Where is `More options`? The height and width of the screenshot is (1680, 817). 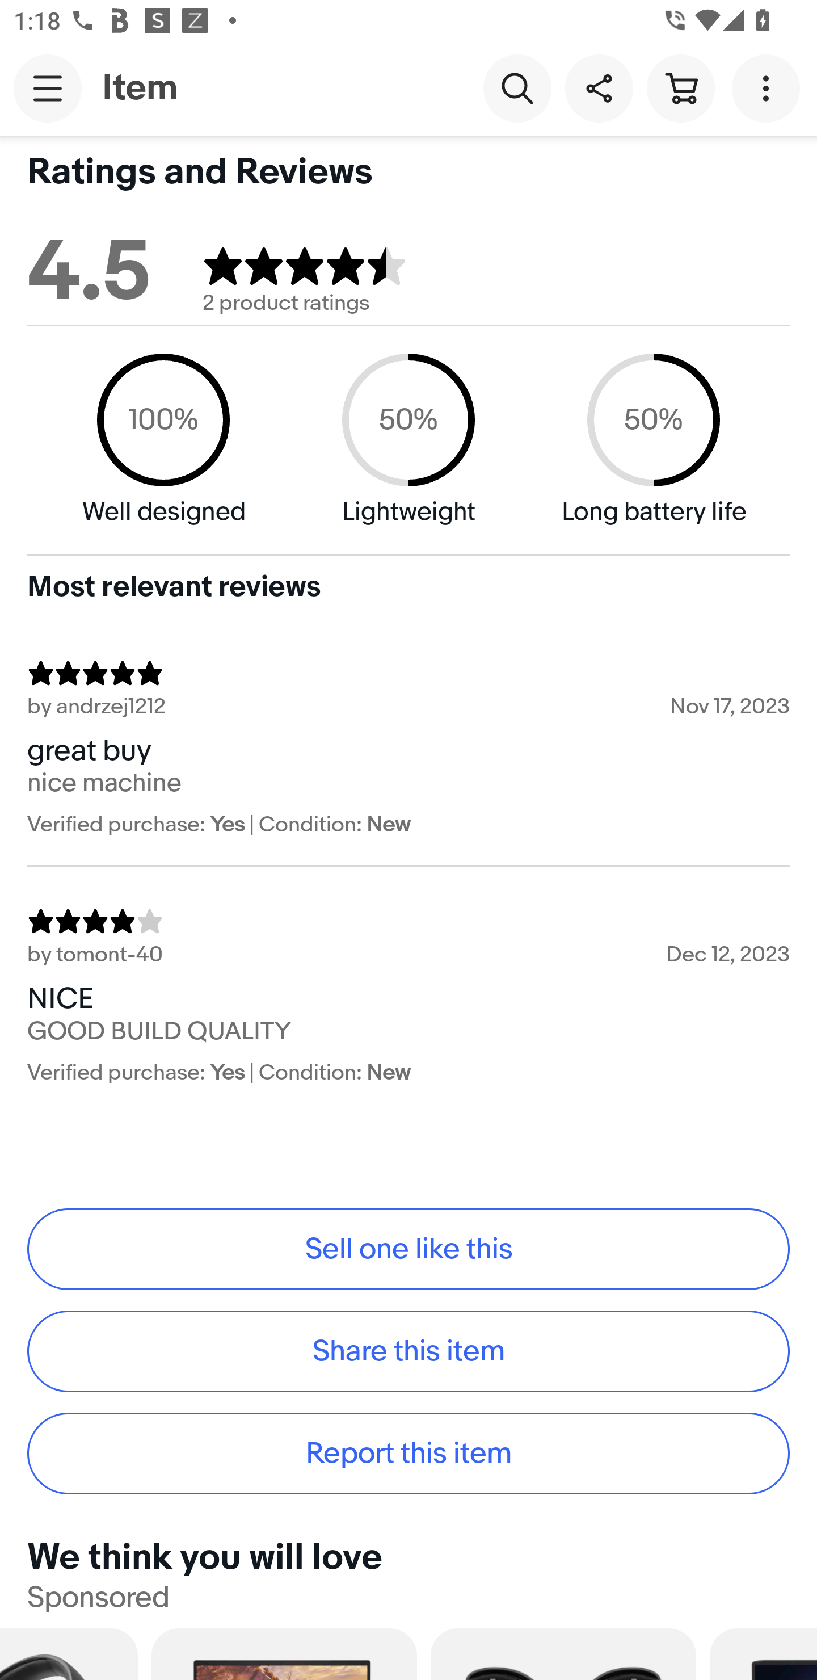
More options is located at coordinates (769, 87).